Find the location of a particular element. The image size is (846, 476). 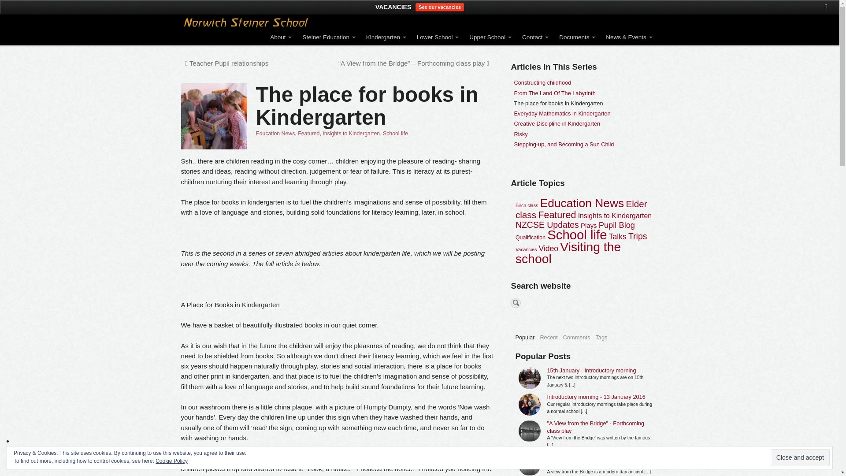

Link To The place for books in Kindergarten is located at coordinates (214, 116).